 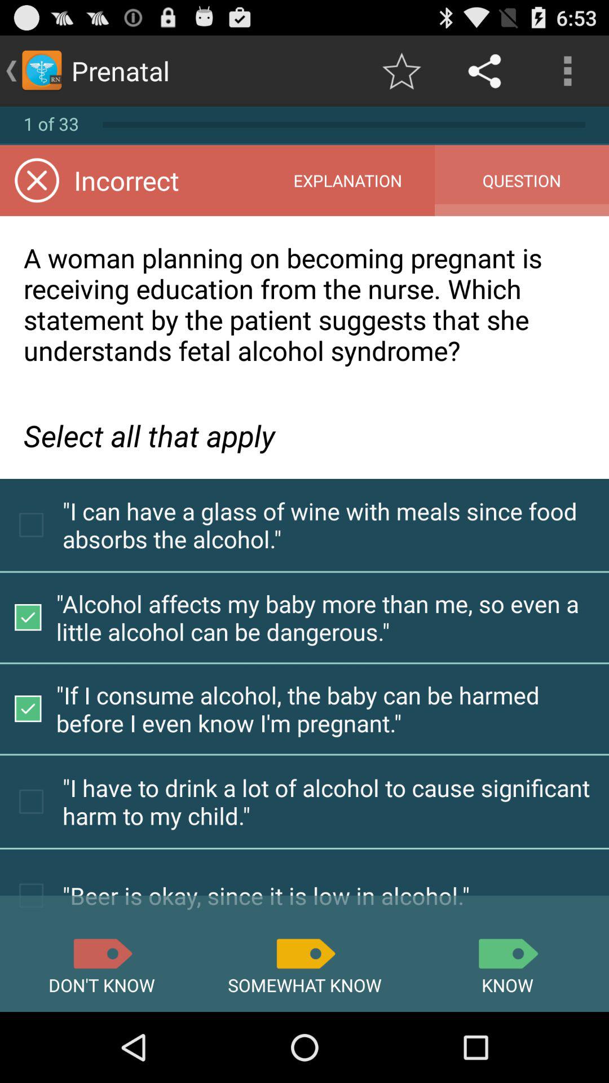 I want to click on flip until question item, so click(x=522, y=180).